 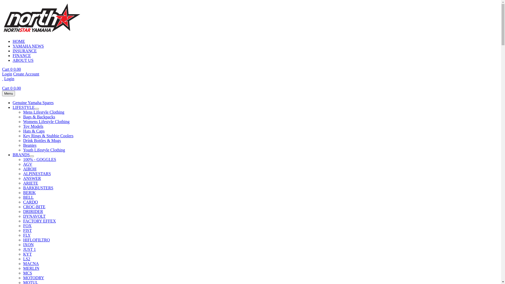 I want to click on FINANCE, so click(x=22, y=56).